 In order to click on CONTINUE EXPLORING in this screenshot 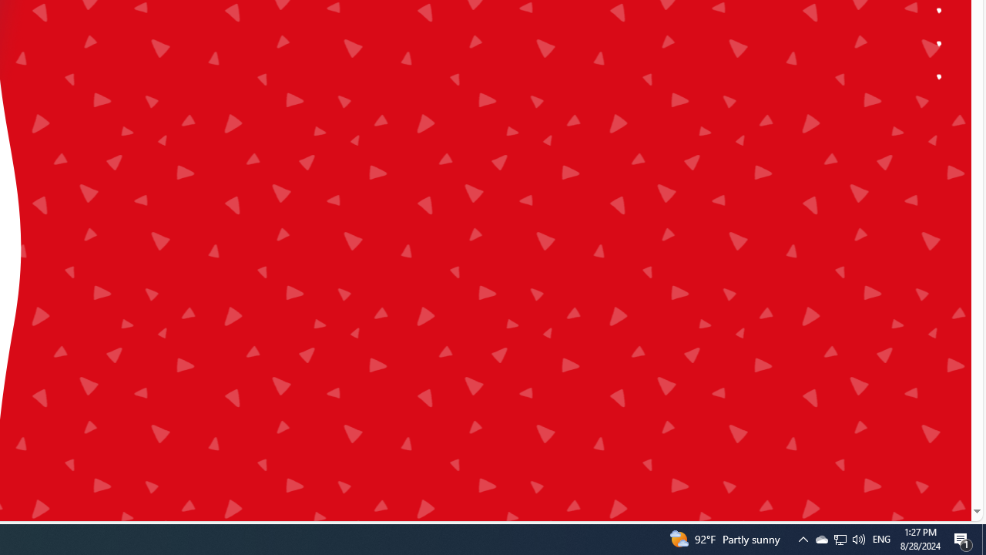, I will do `click(180, 48)`.